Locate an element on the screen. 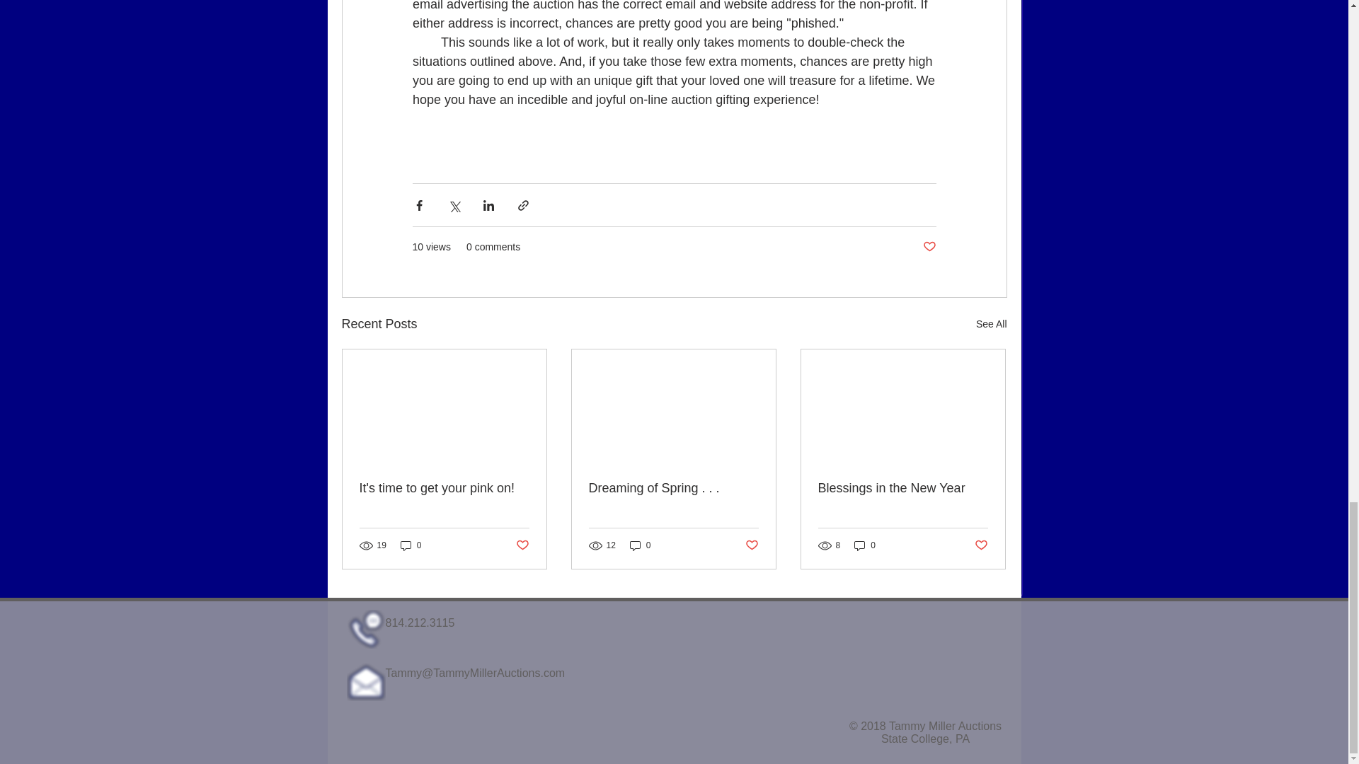  Post not marked as liked is located at coordinates (752, 545).